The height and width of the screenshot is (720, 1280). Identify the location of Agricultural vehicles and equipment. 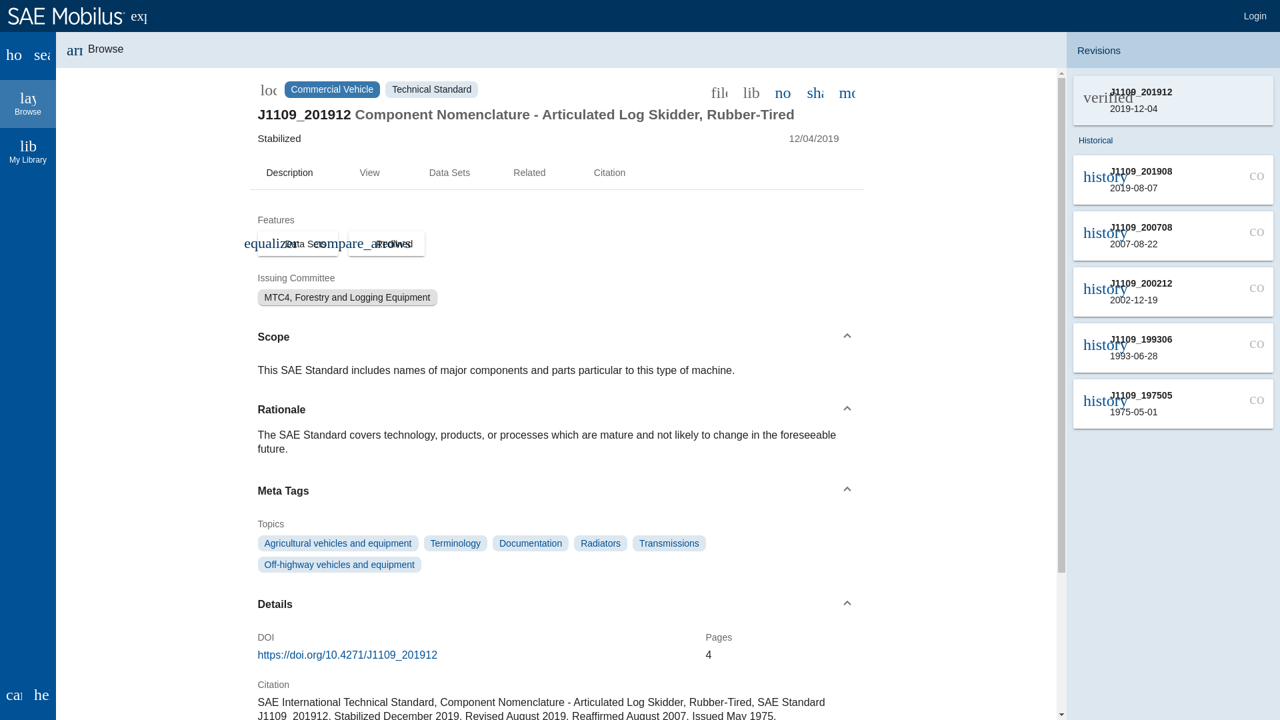
(1255, 16).